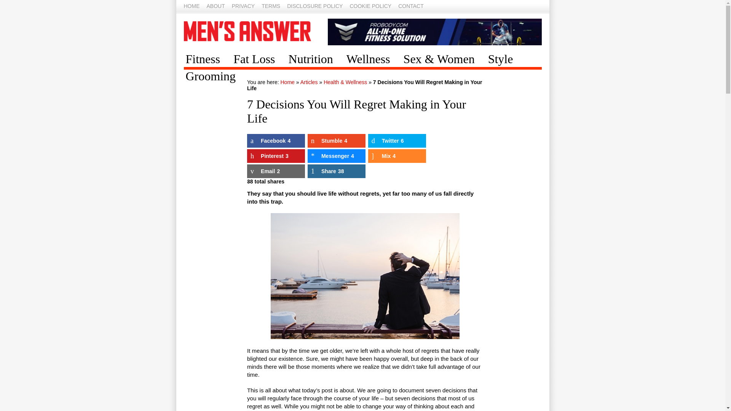 The height and width of the screenshot is (411, 731). Describe the element at coordinates (309, 82) in the screenshot. I see `Articles` at that location.